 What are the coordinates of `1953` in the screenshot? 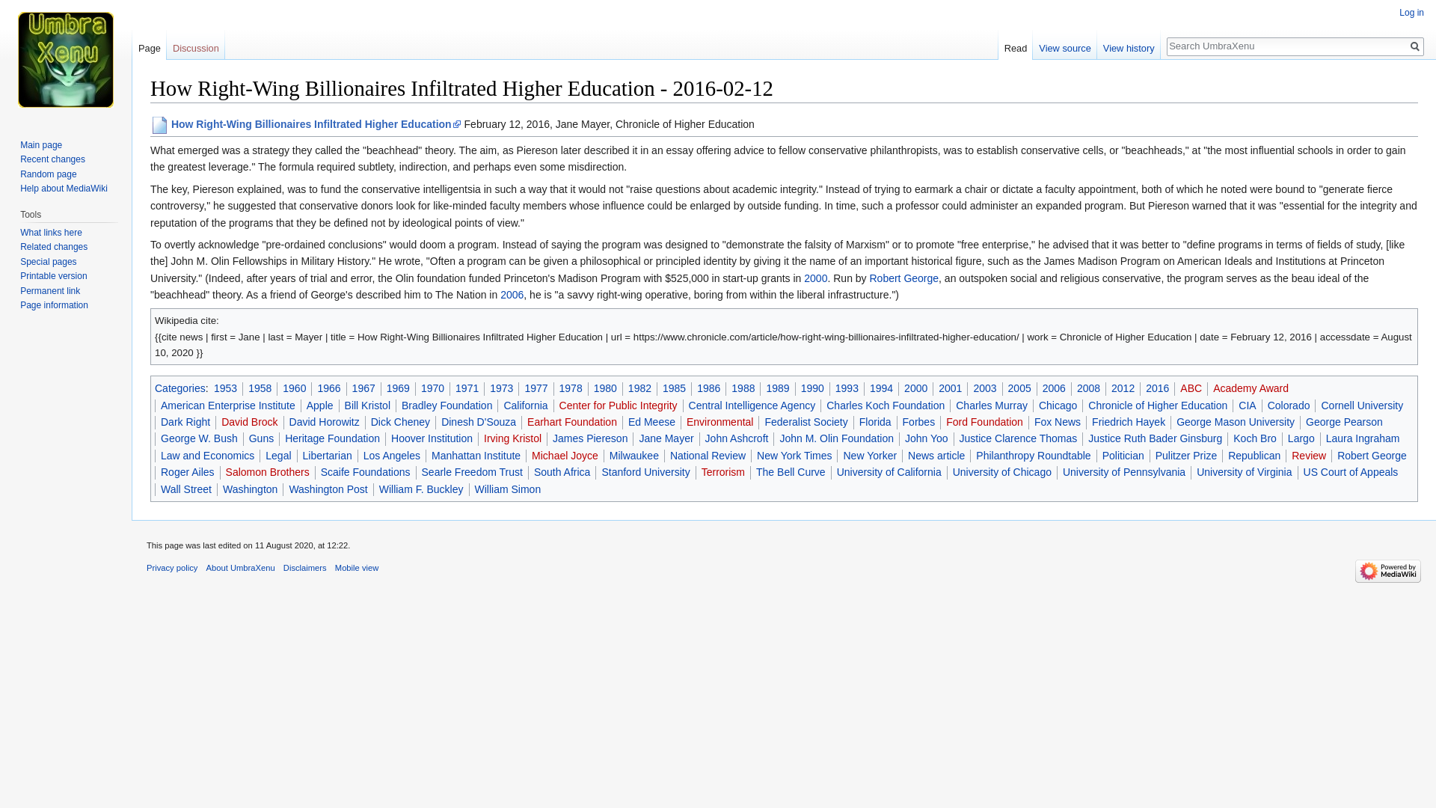 It's located at (225, 388).